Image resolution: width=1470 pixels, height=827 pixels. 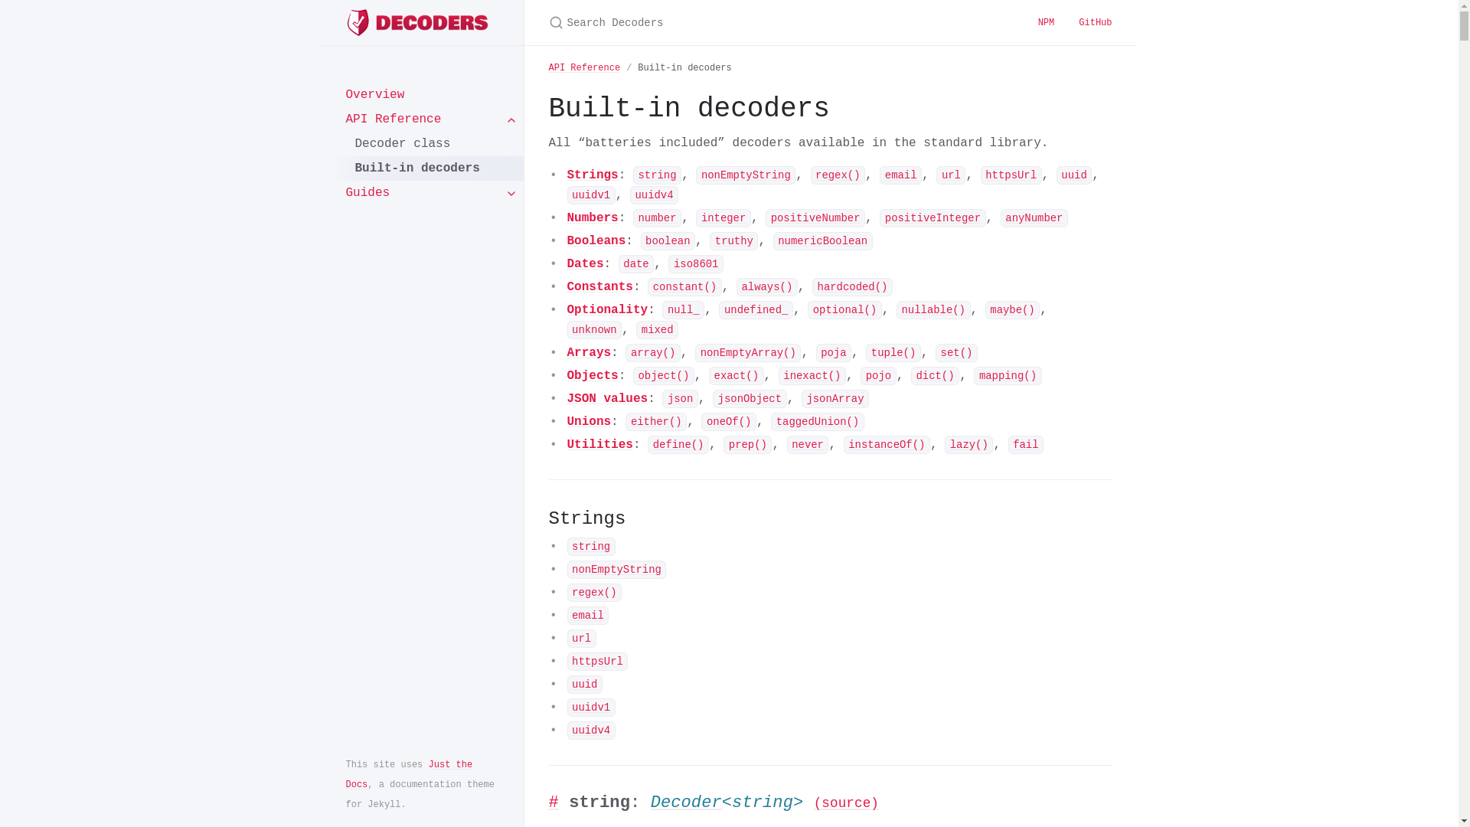 I want to click on define(), so click(x=678, y=445).